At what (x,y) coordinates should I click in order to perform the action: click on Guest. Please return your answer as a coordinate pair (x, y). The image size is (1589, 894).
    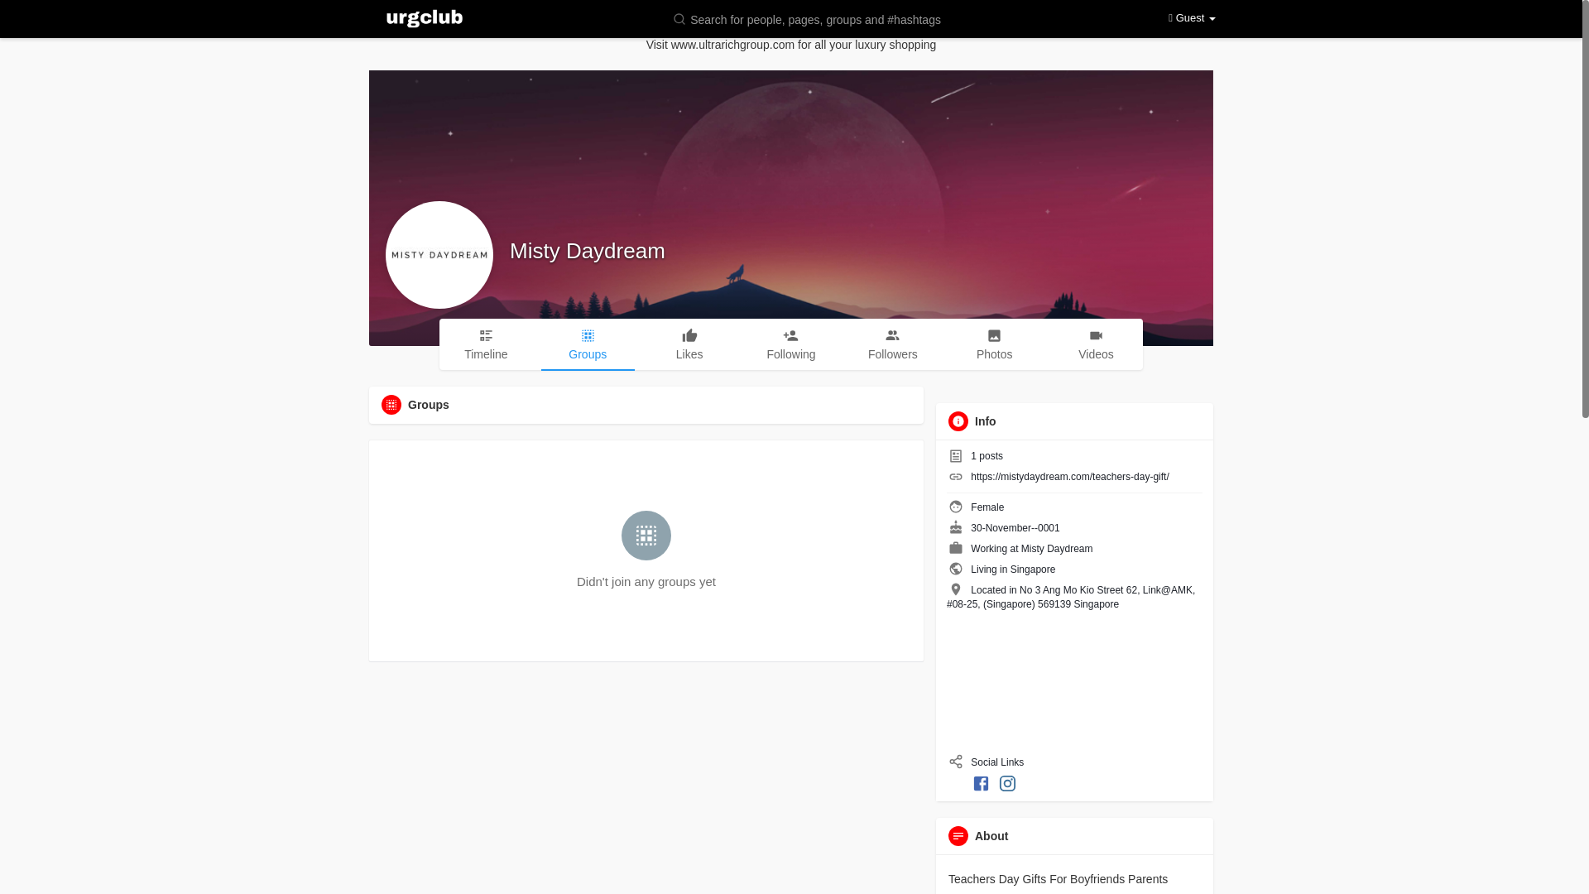
    Looking at the image, I should click on (1192, 18).